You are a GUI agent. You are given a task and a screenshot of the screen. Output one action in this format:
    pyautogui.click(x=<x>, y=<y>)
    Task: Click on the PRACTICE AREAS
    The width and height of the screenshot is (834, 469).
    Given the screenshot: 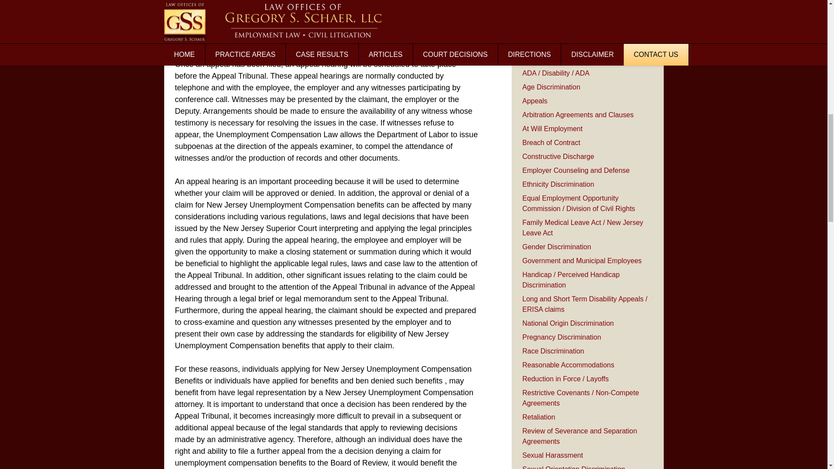 What is the action you would take?
    pyautogui.click(x=560, y=48)
    